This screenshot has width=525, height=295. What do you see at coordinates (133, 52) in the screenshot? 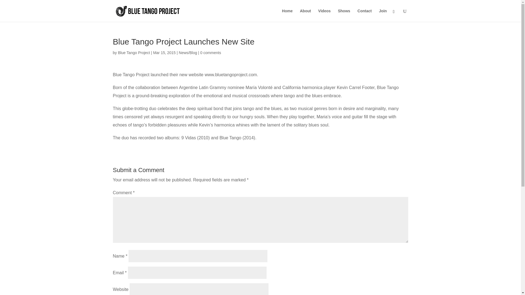
I see `Posts by Blue Tango Project` at bounding box center [133, 52].